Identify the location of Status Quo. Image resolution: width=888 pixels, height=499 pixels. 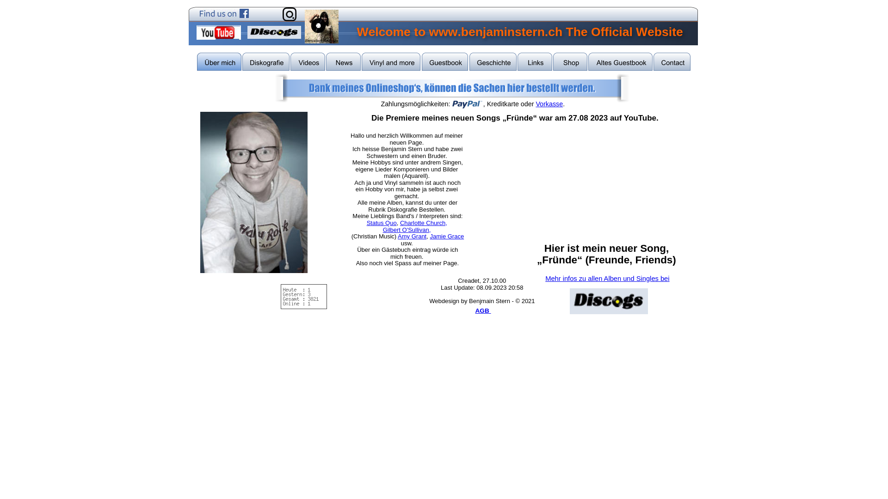
(382, 223).